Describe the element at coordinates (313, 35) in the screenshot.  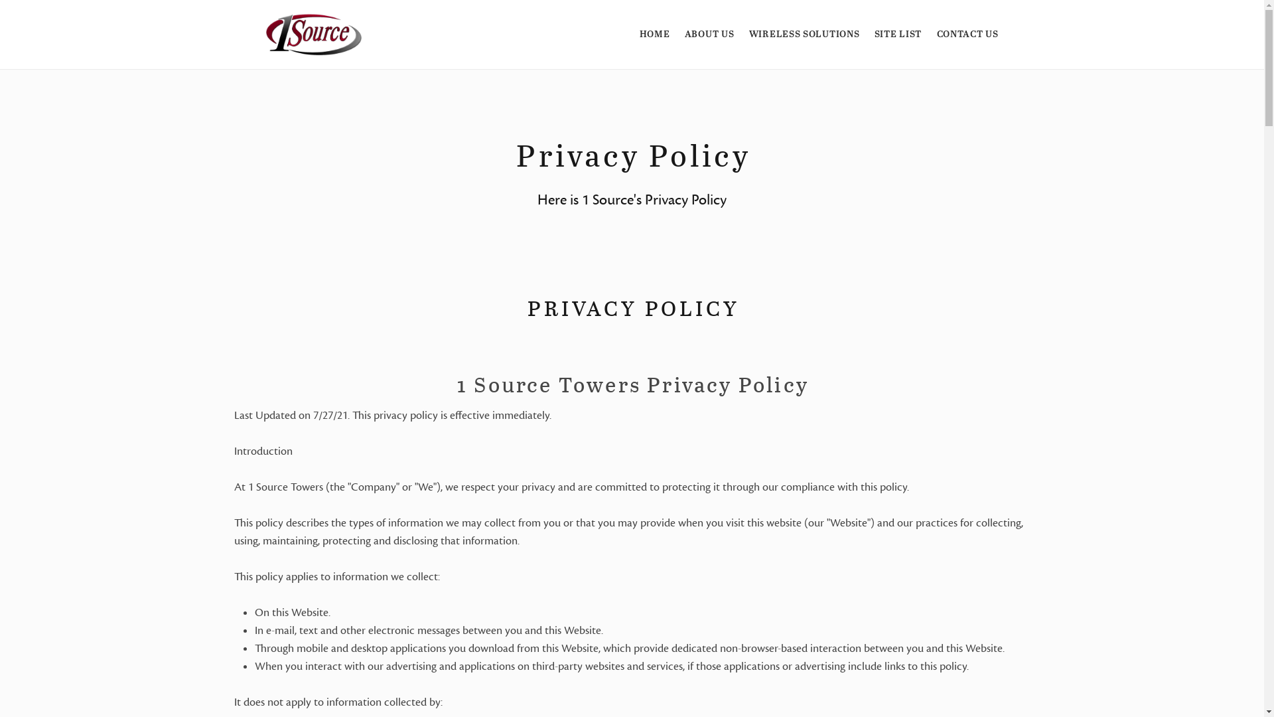
I see `1 Source Towers` at that location.